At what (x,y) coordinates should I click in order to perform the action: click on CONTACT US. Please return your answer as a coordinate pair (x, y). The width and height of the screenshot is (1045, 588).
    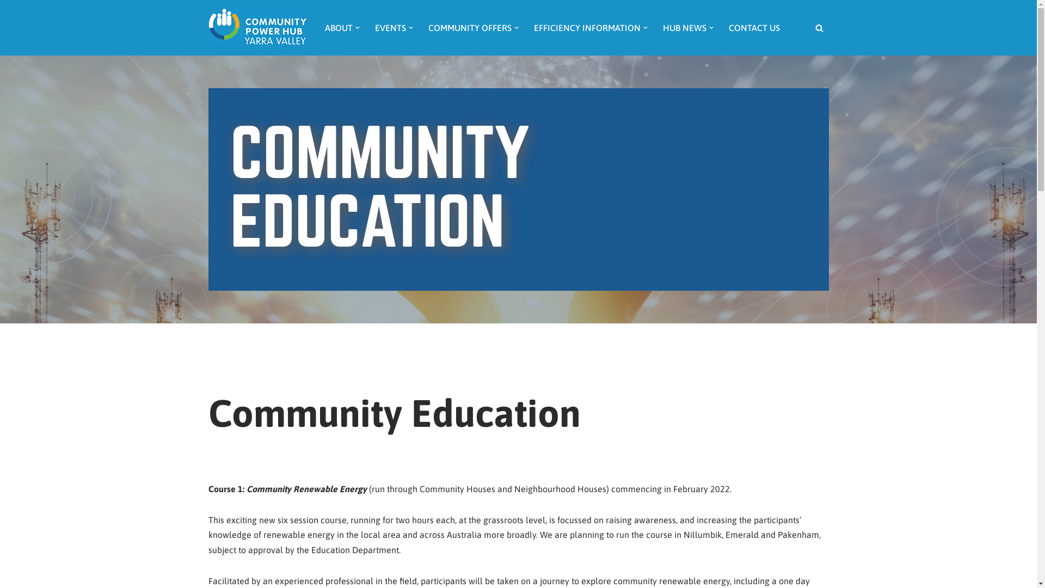
    Looking at the image, I should click on (754, 28).